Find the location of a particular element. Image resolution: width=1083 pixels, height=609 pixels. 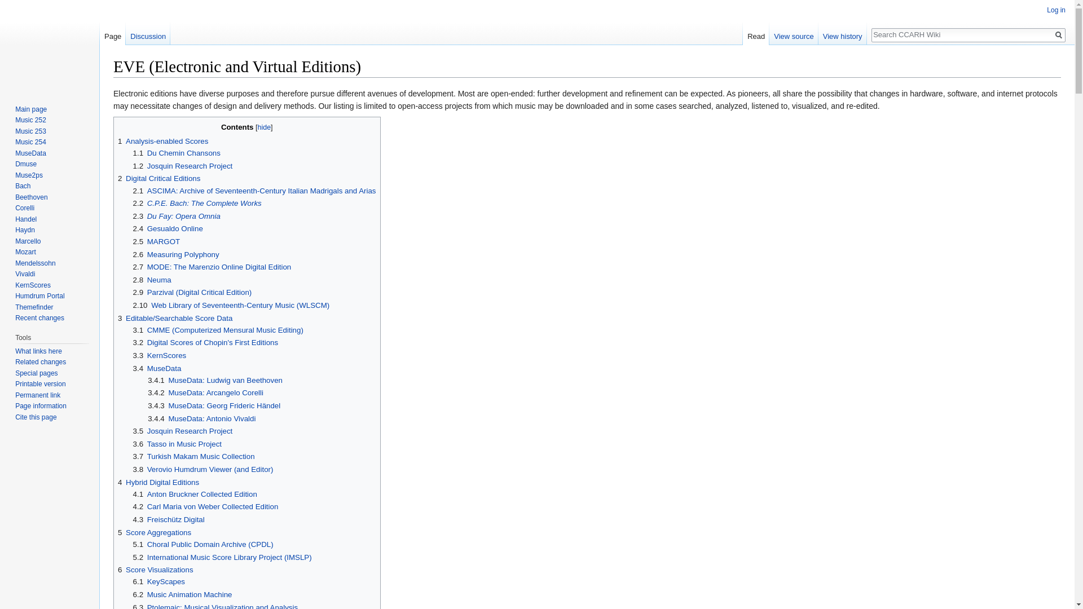

5 Score Aggregations is located at coordinates (155, 532).